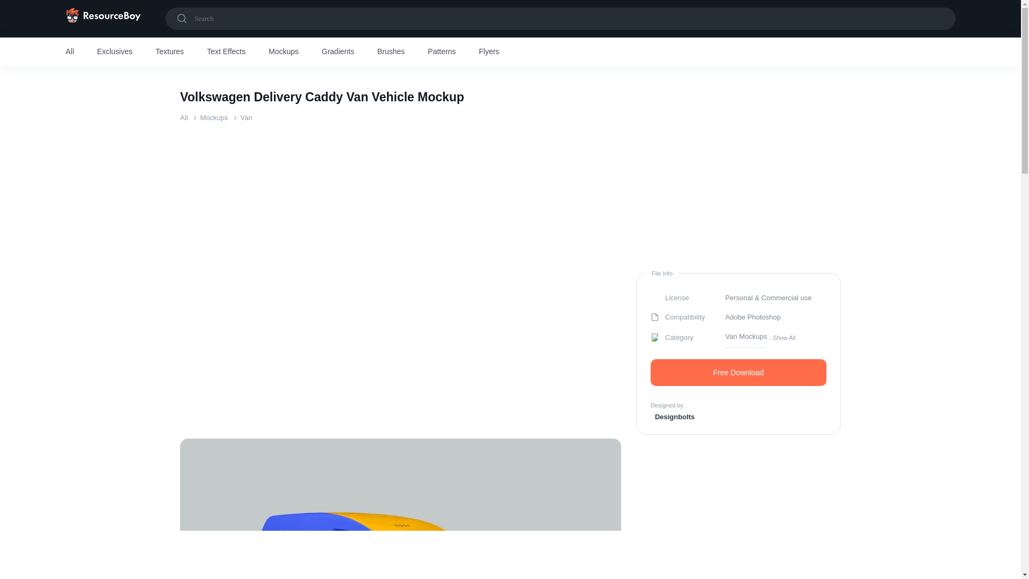 The height and width of the screenshot is (579, 1029). Describe the element at coordinates (247, 117) in the screenshot. I see `Van` at that location.